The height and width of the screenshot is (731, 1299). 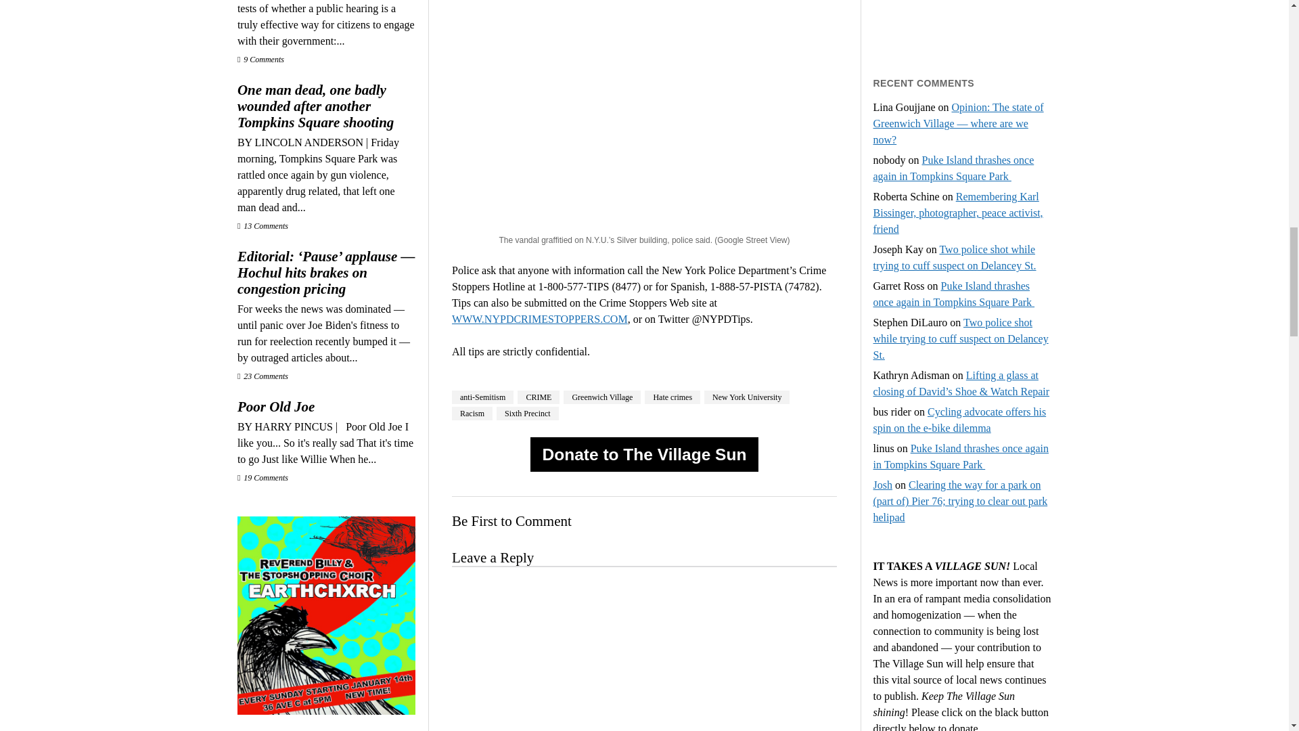 What do you see at coordinates (326, 406) in the screenshot?
I see `Poor Old Joe` at bounding box center [326, 406].